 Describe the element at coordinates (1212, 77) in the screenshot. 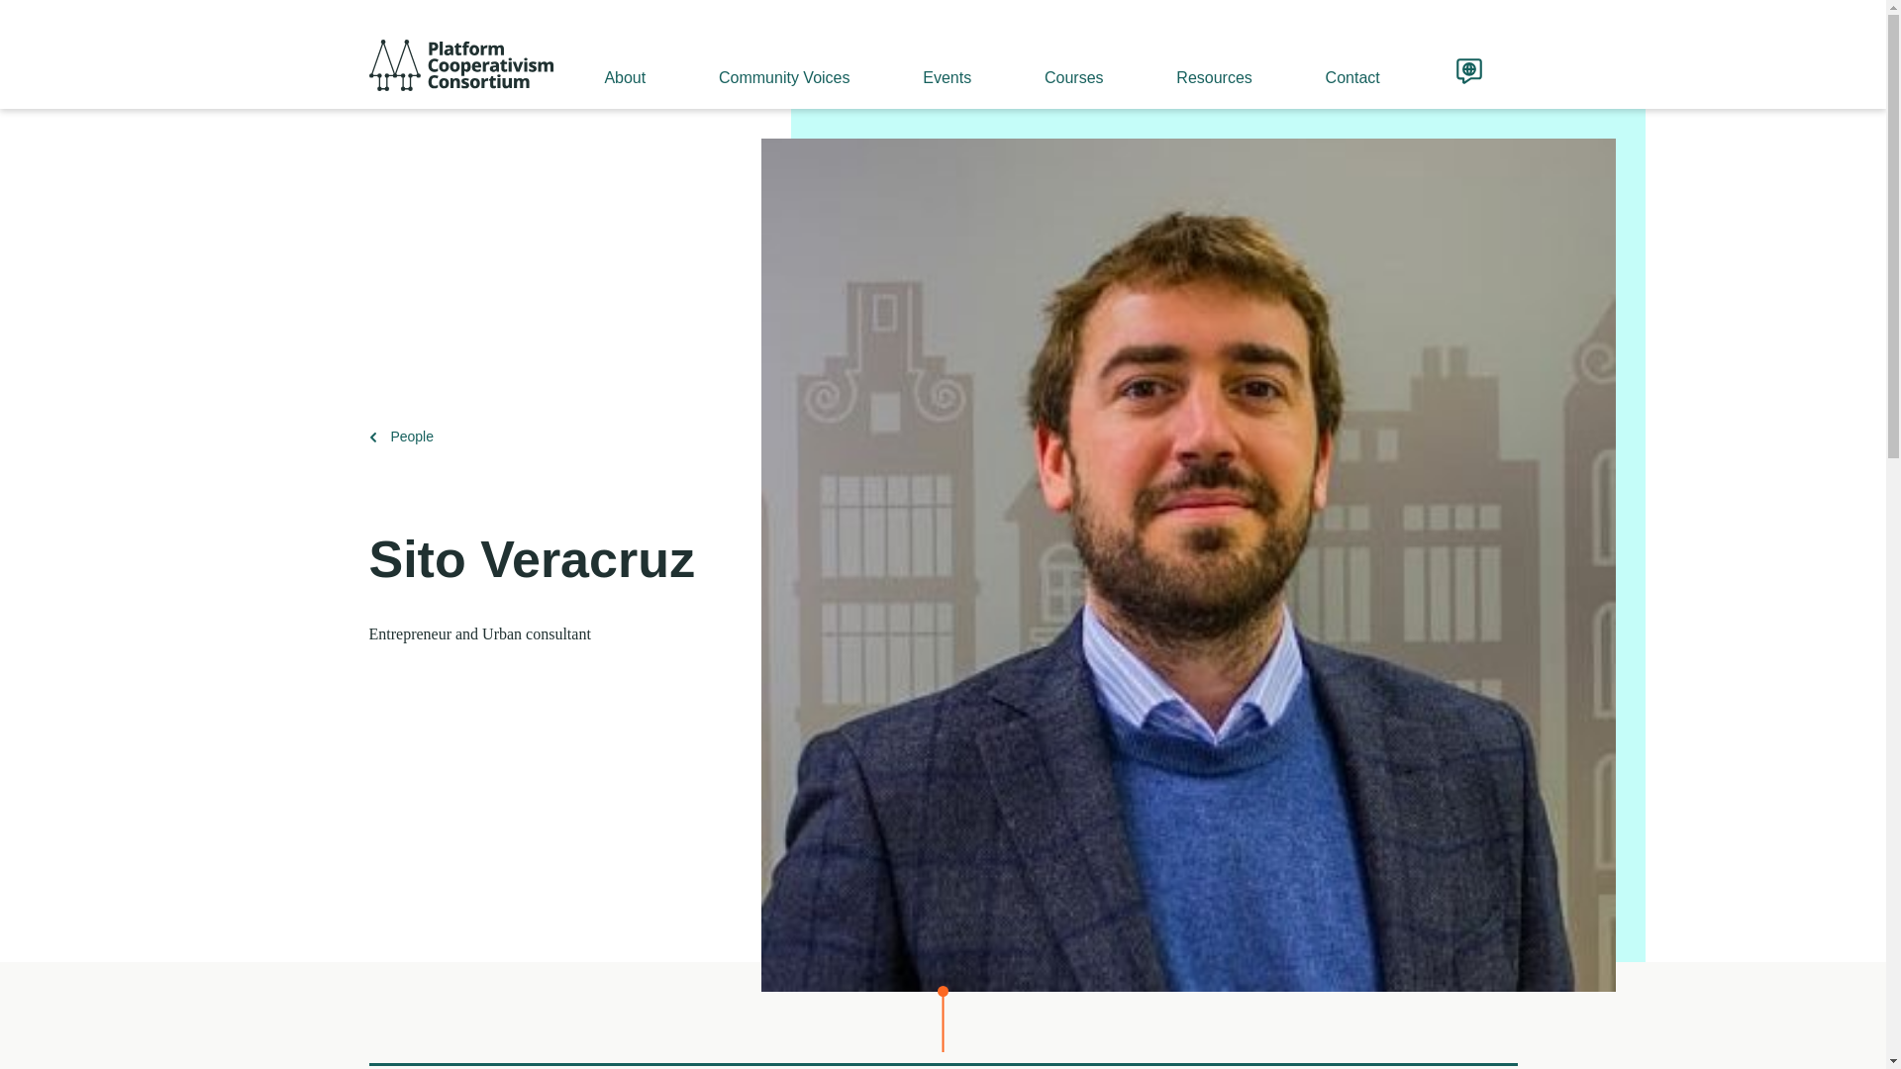

I see `Resources` at that location.